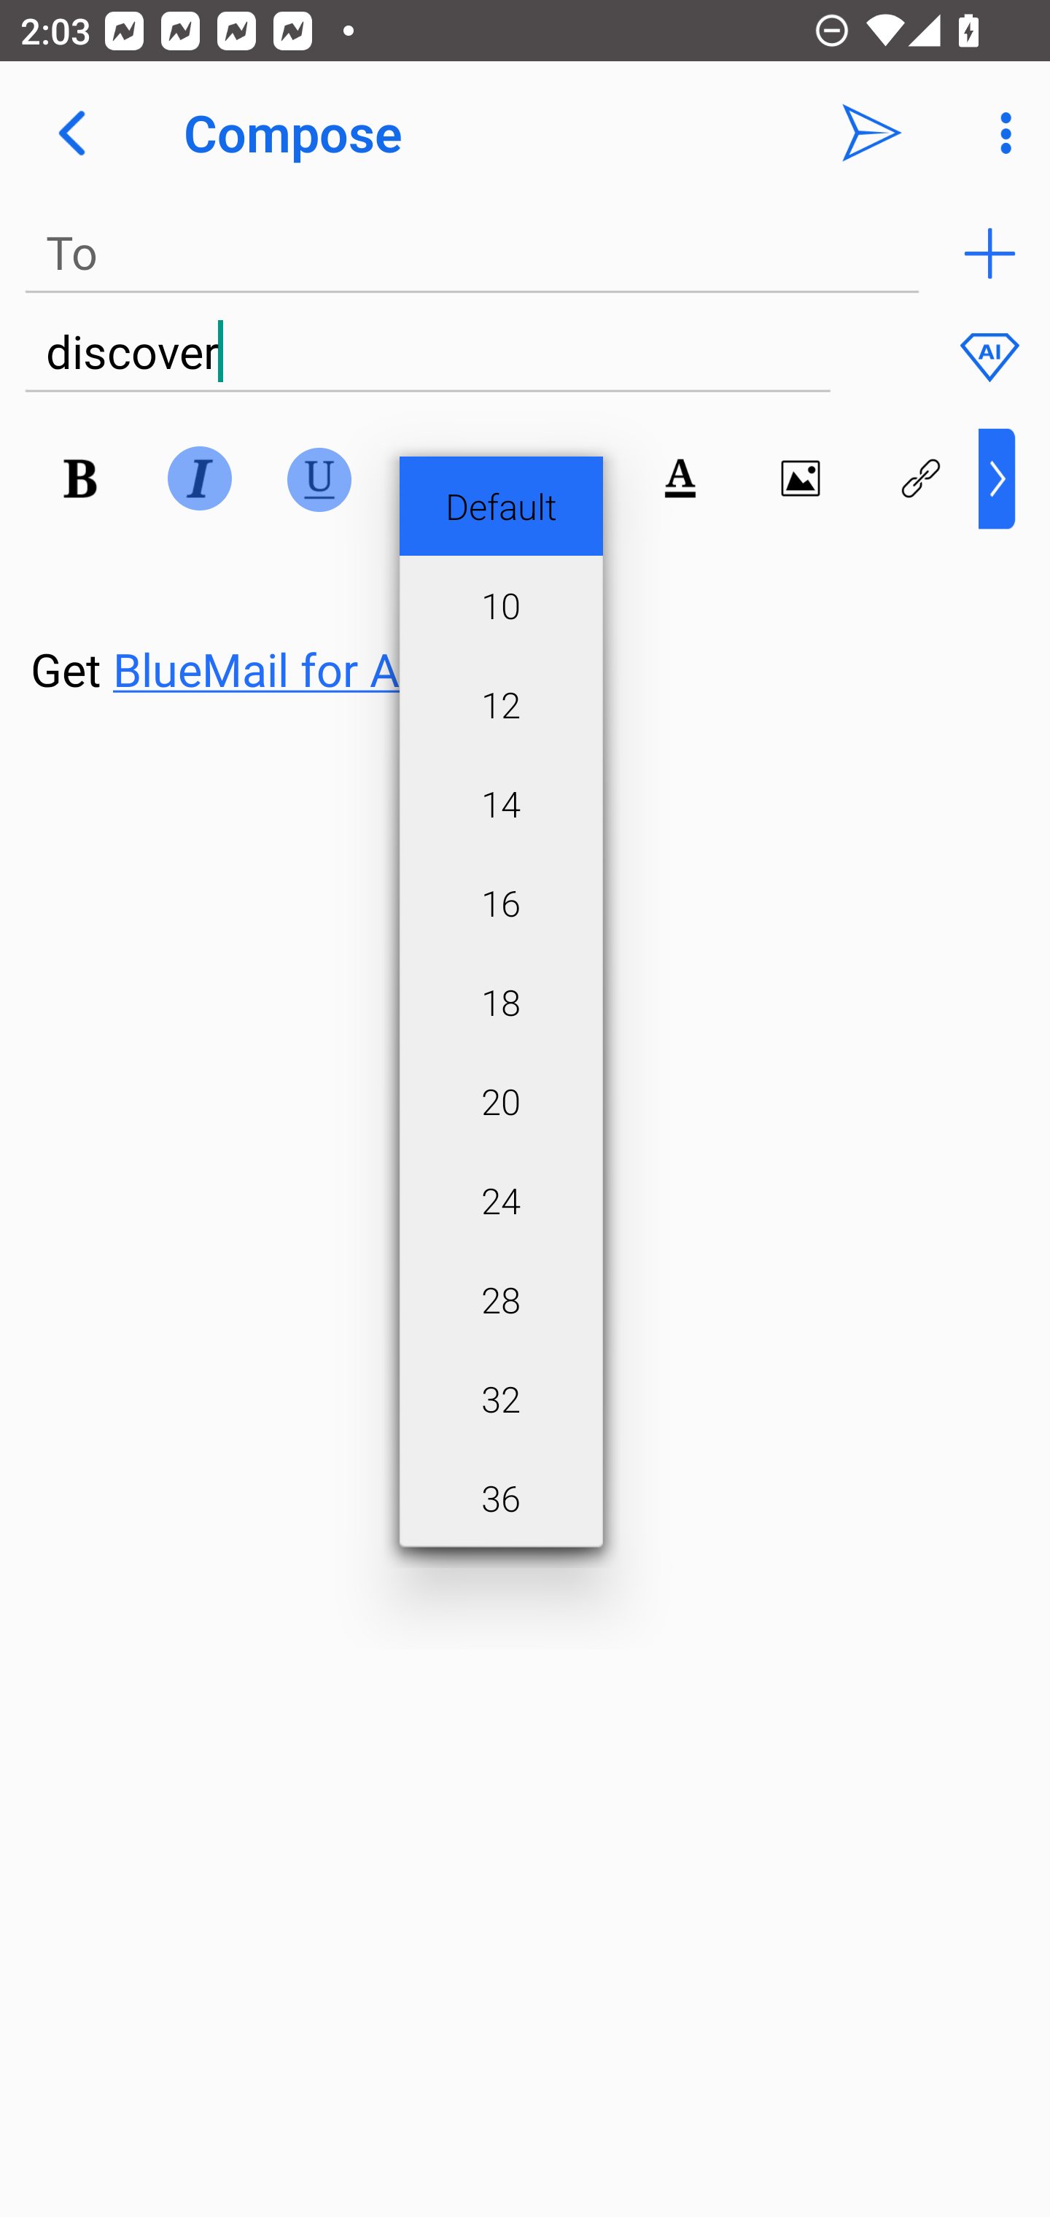 This screenshot has height=2217, width=1050. I want to click on Default, so click(501, 506).